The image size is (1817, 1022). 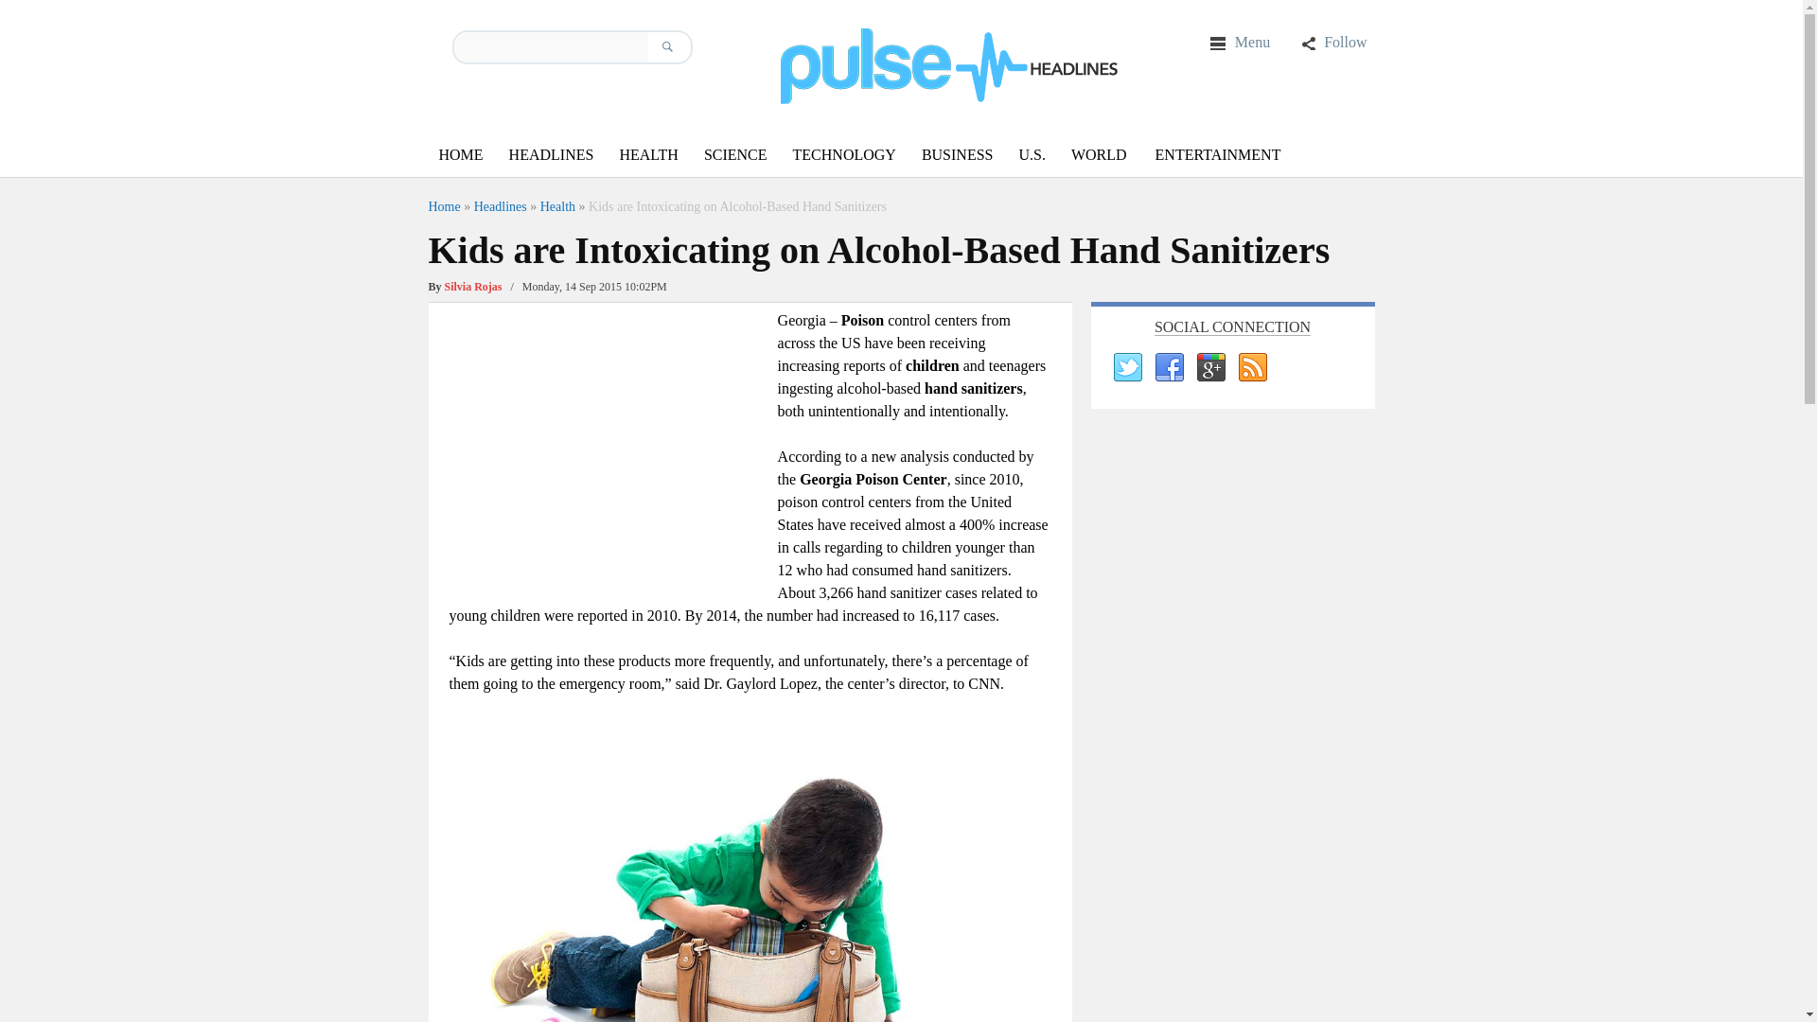 I want to click on WORLD, so click(x=1099, y=155).